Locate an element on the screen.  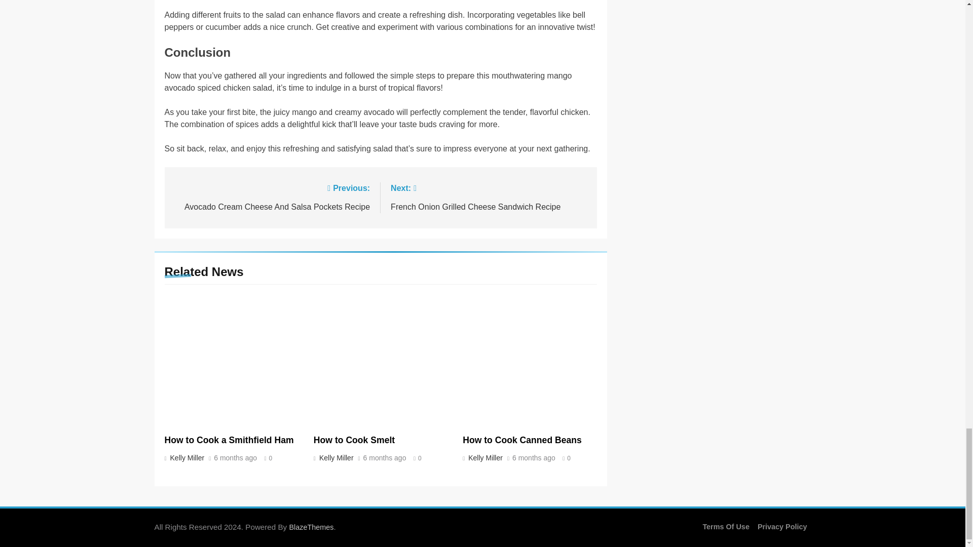
Kelly Miller is located at coordinates (335, 458).